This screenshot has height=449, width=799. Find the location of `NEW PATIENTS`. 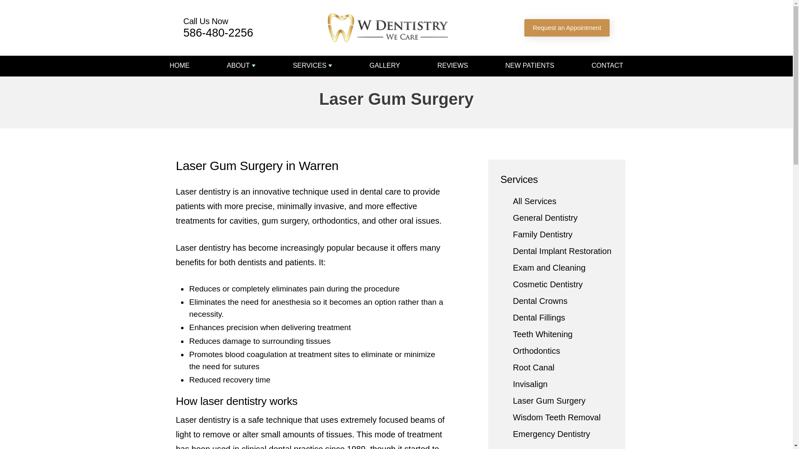

NEW PATIENTS is located at coordinates (529, 66).